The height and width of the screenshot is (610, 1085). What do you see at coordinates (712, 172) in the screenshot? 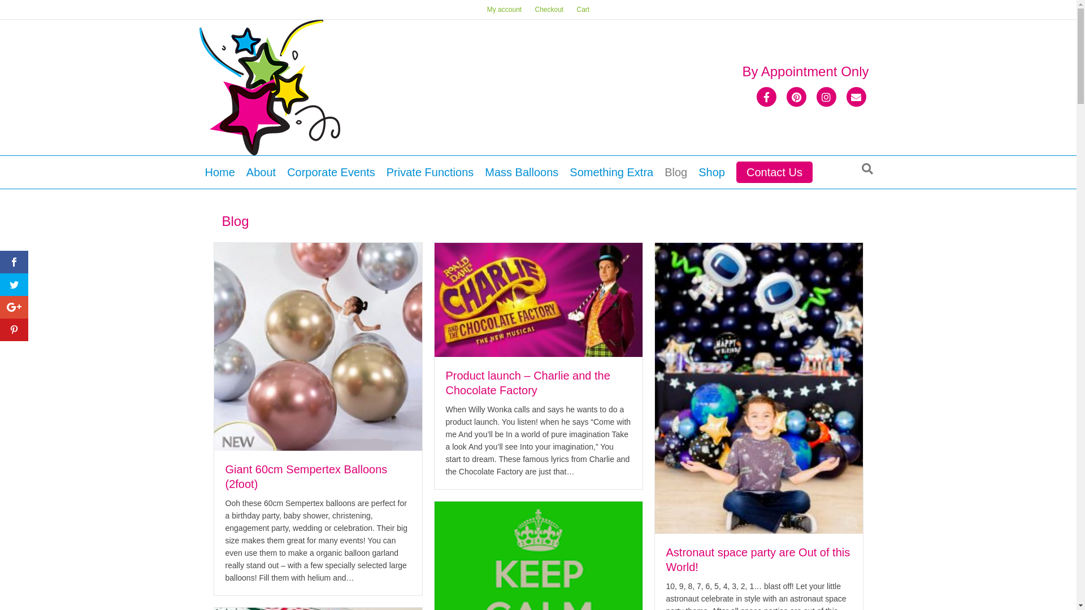
I see `Shop` at bounding box center [712, 172].